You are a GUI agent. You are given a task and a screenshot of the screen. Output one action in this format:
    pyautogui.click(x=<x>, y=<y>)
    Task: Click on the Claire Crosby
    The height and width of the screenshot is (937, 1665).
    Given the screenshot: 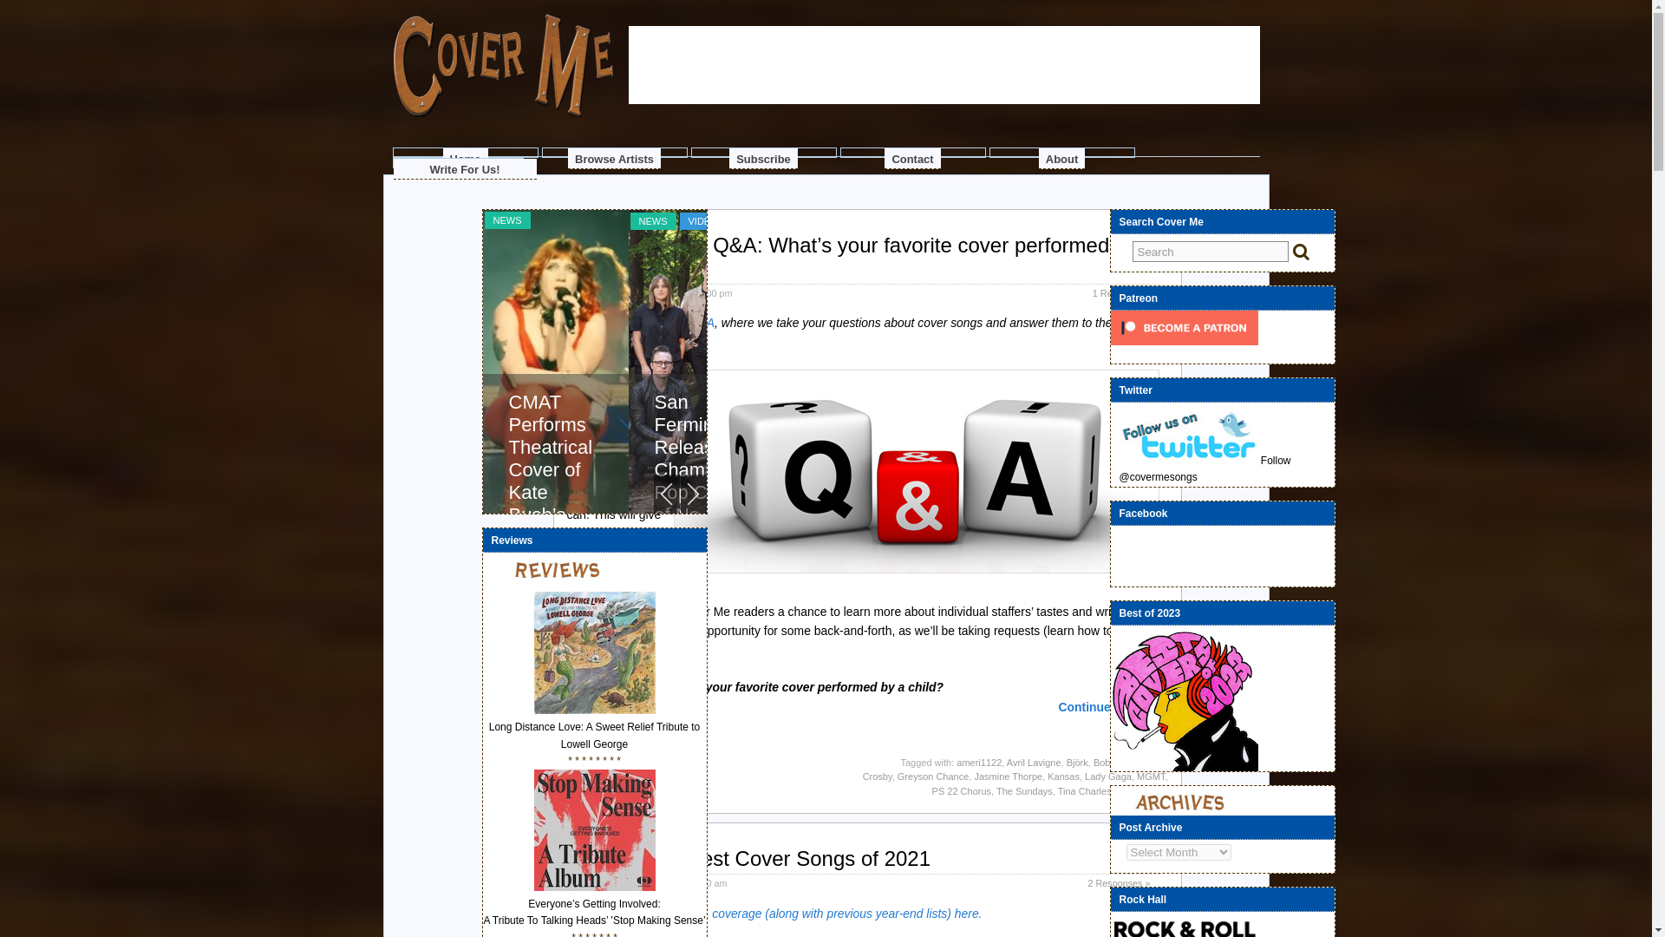 What is the action you would take?
    pyautogui.click(x=1015, y=769)
    